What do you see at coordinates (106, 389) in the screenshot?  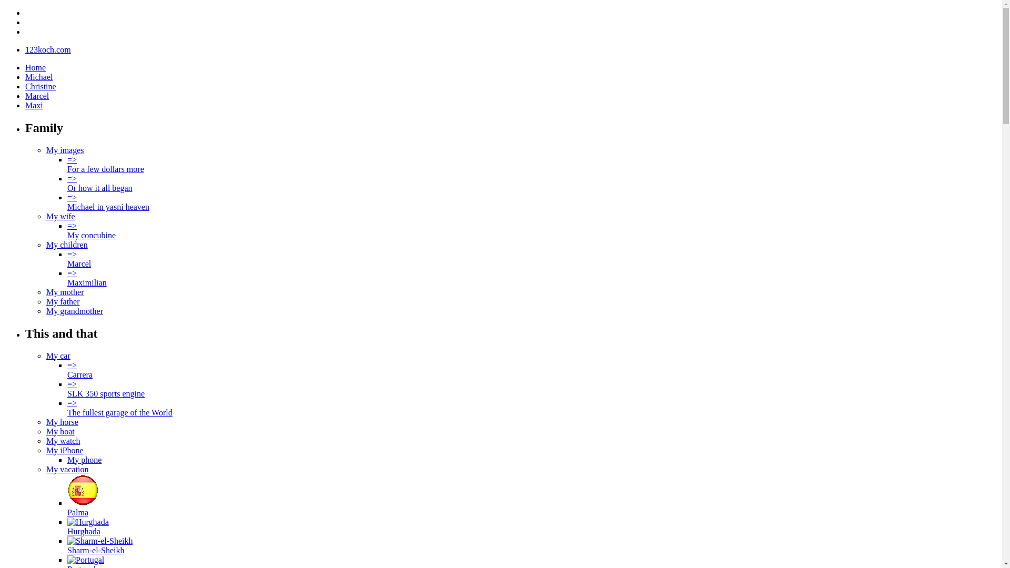 I see `=>
SLK 350 sports engine` at bounding box center [106, 389].